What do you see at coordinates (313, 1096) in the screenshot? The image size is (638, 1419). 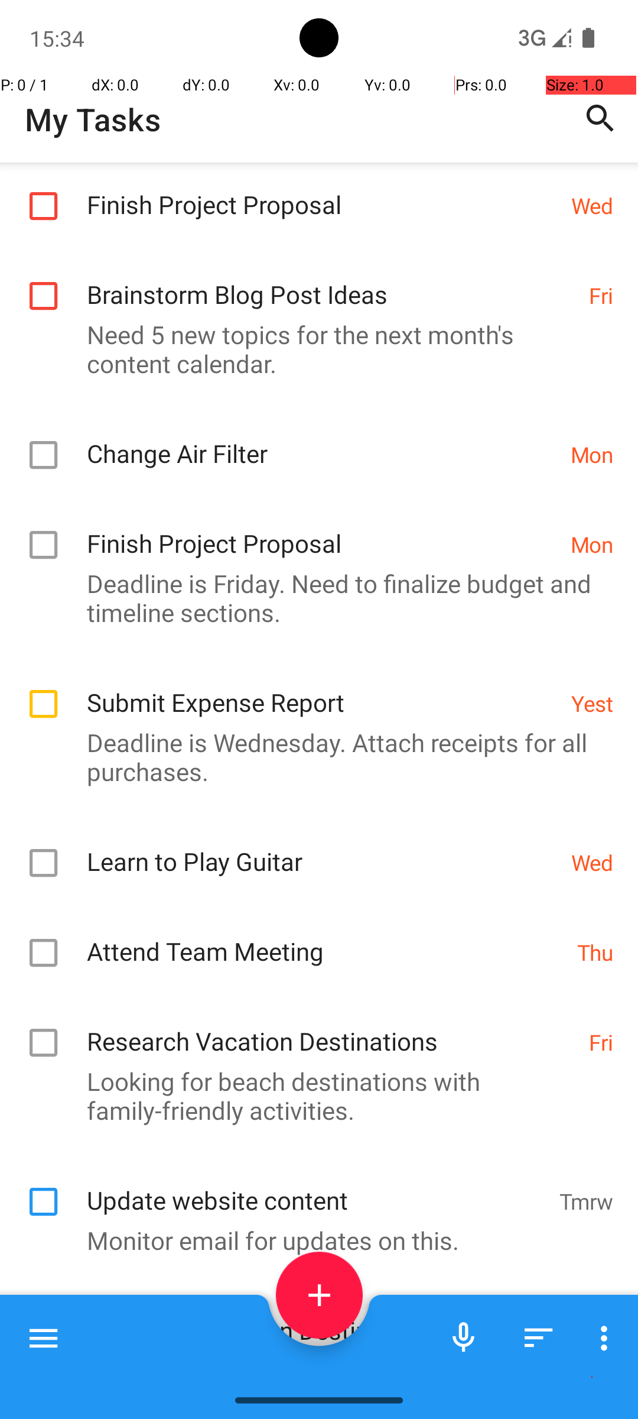 I see `Looking for beach destinations with family-friendly activities.` at bounding box center [313, 1096].